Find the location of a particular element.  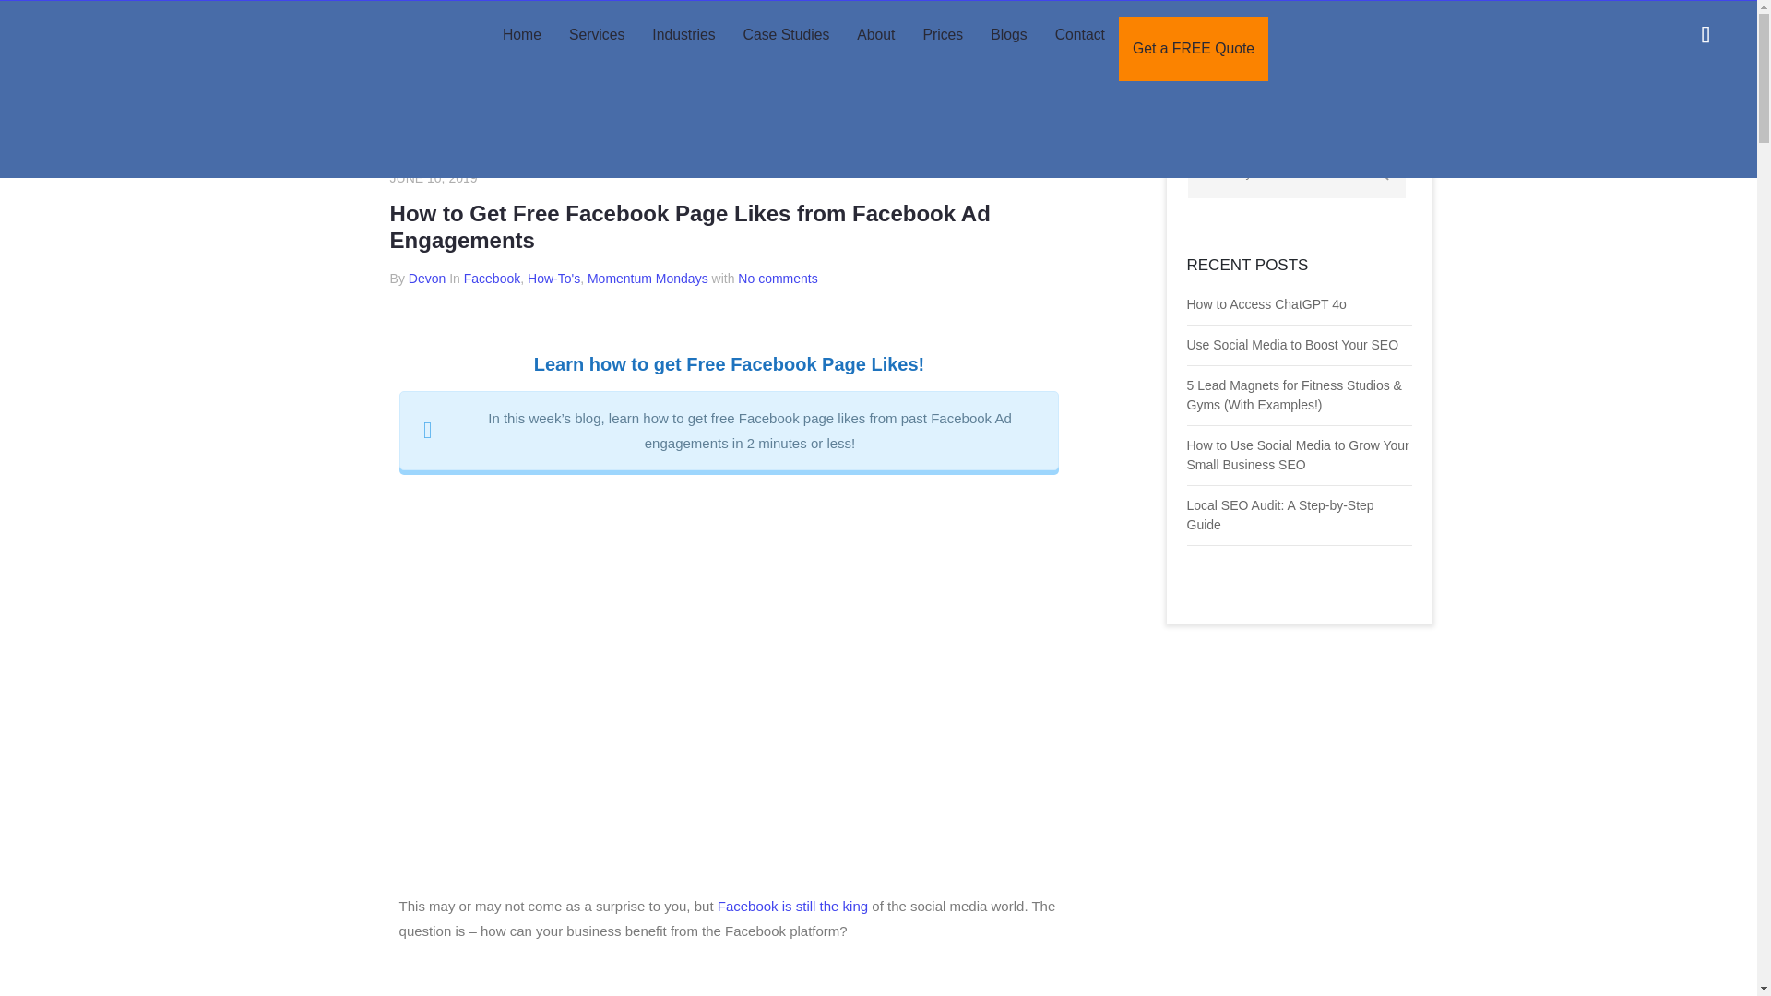

Home is located at coordinates (522, 35).